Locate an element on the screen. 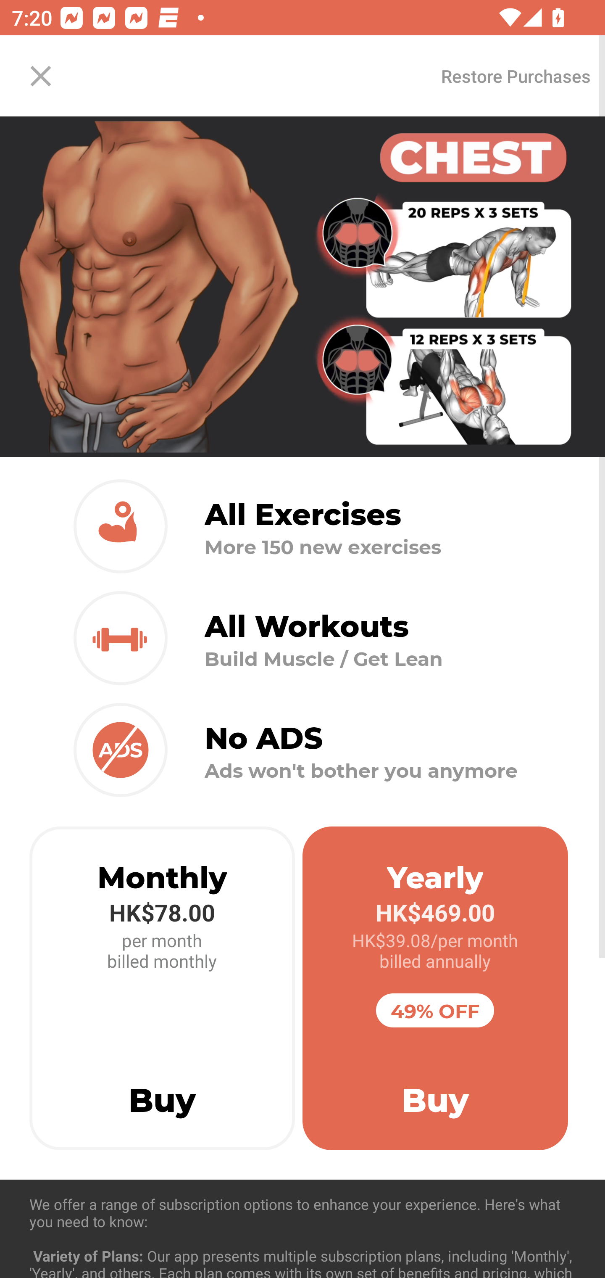 The height and width of the screenshot is (1278, 605). Monthly HK$78.00 per month
billed monthly Buy is located at coordinates (162, 988).